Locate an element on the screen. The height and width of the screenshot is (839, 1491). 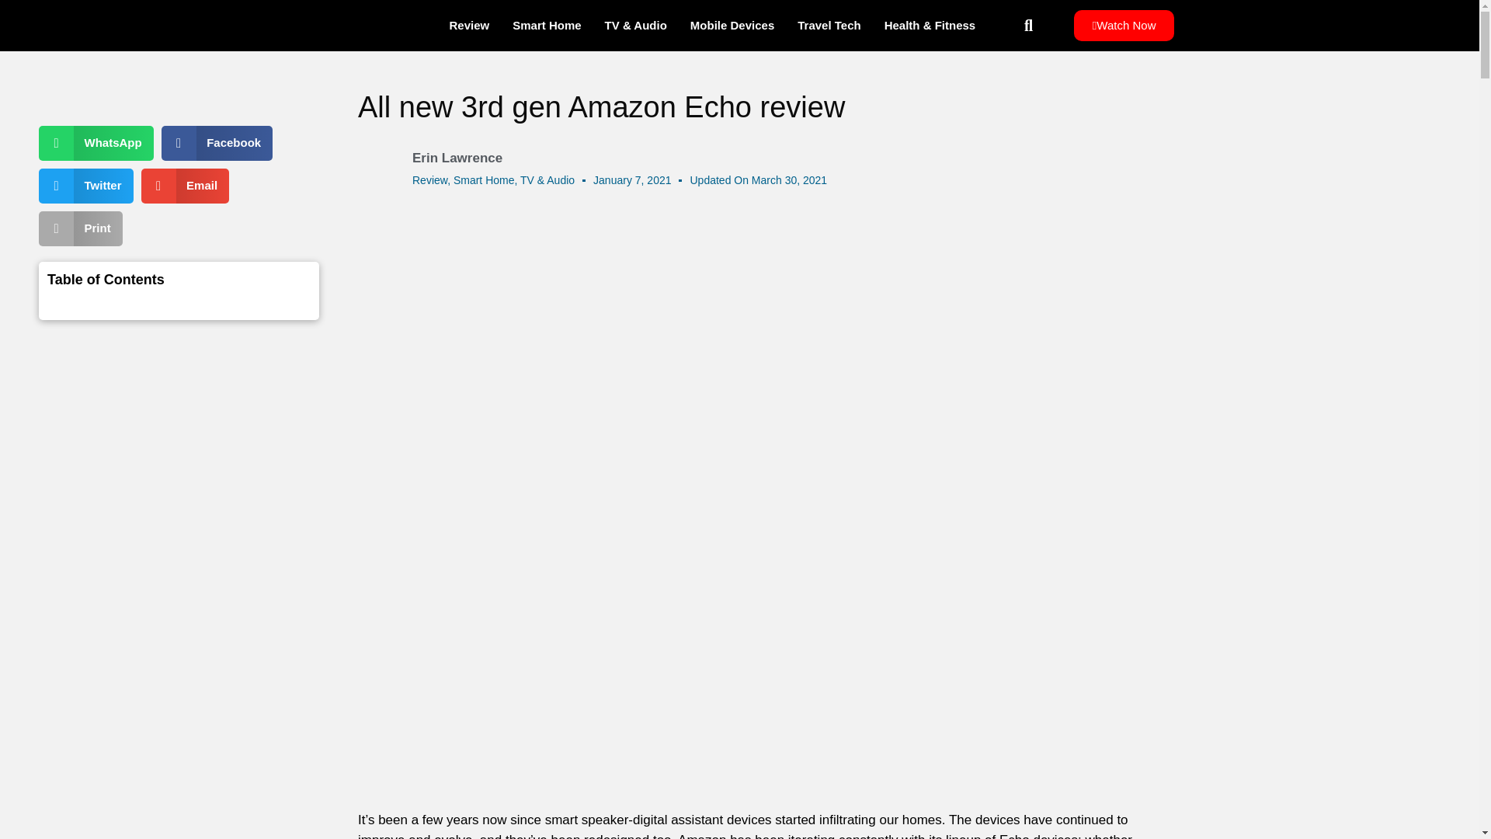
Travel Tech is located at coordinates (829, 25).